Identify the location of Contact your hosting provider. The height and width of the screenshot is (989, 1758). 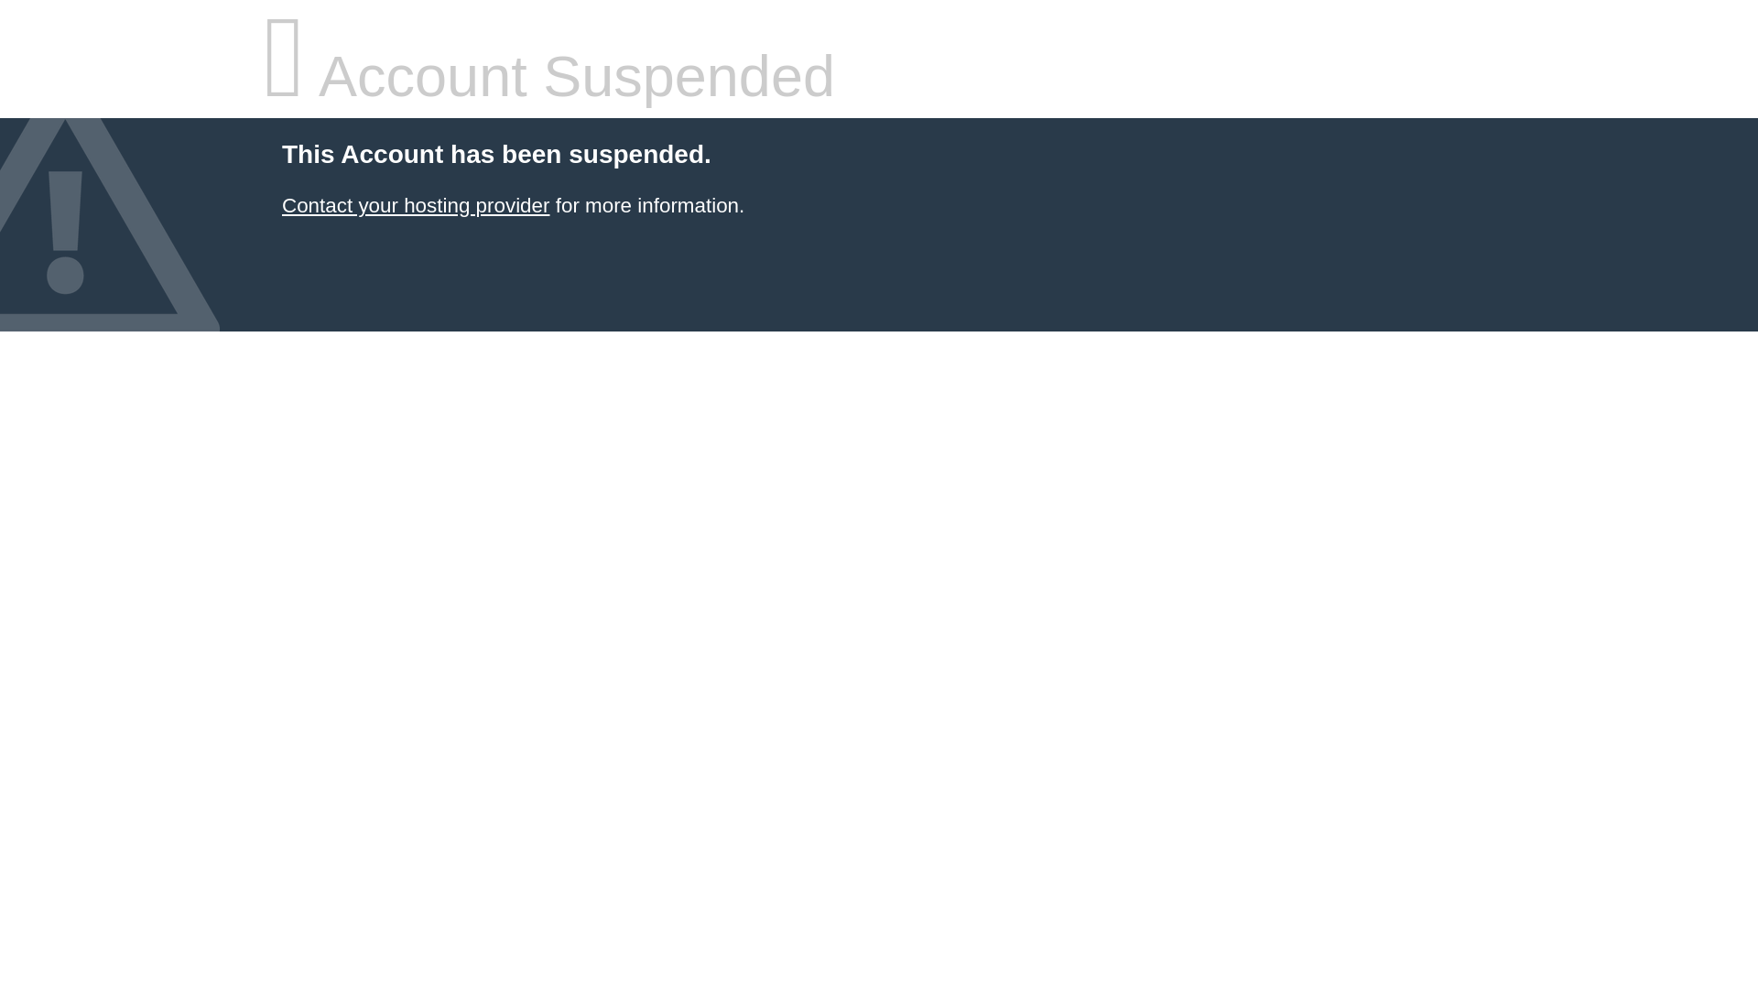
(415, 205).